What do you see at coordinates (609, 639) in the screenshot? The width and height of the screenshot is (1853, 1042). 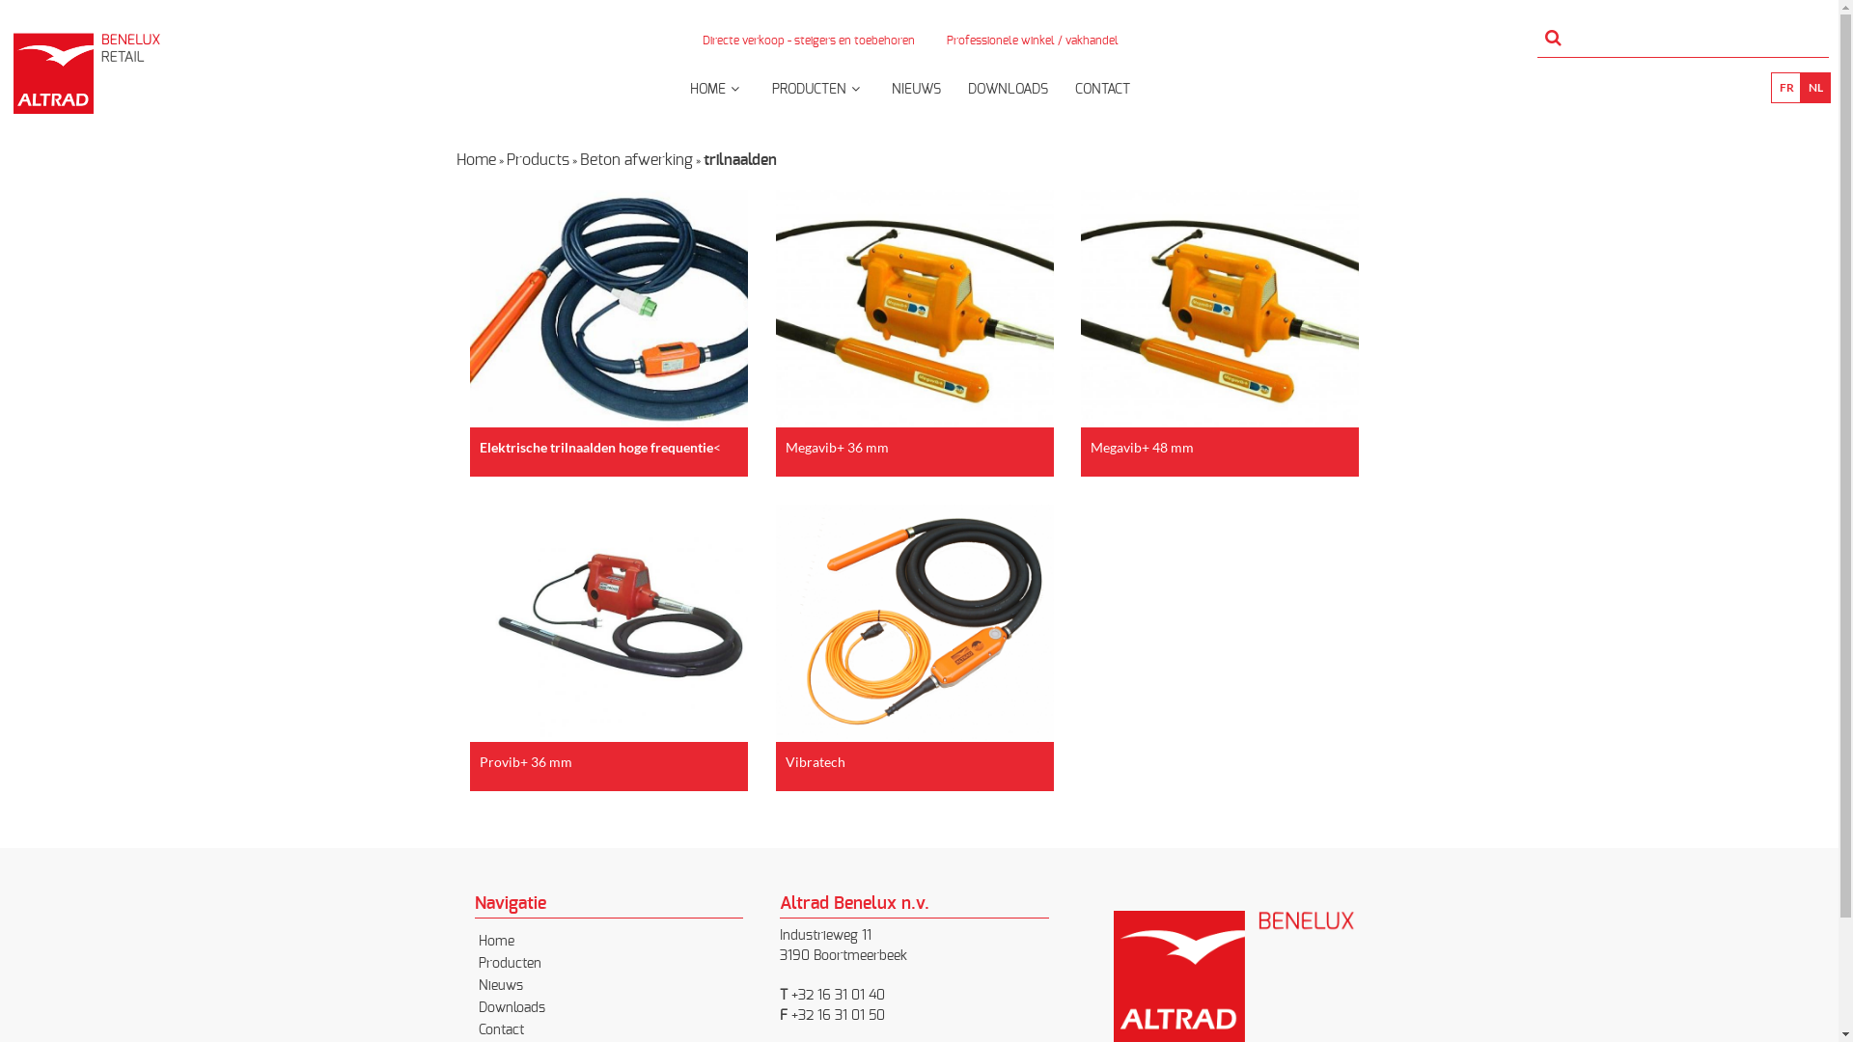 I see `Provib+ 36 mm` at bounding box center [609, 639].